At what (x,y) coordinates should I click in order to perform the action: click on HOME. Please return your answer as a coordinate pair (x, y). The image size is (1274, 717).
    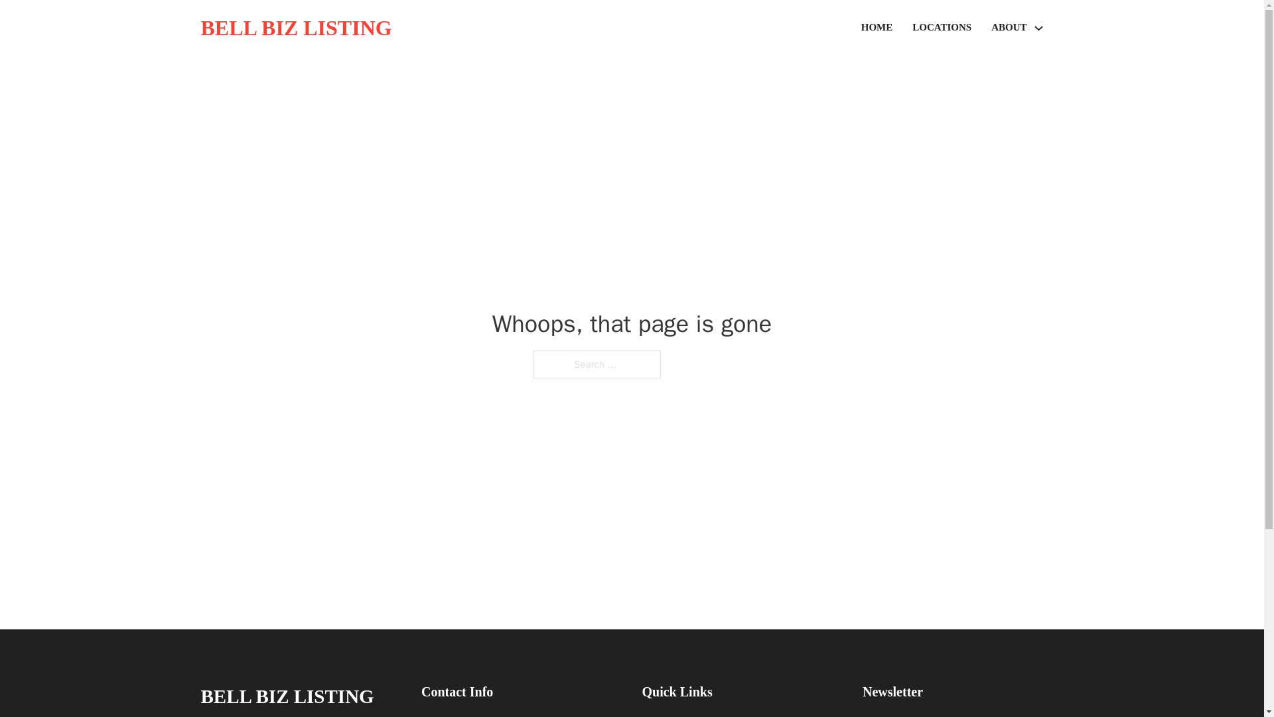
    Looking at the image, I should click on (877, 28).